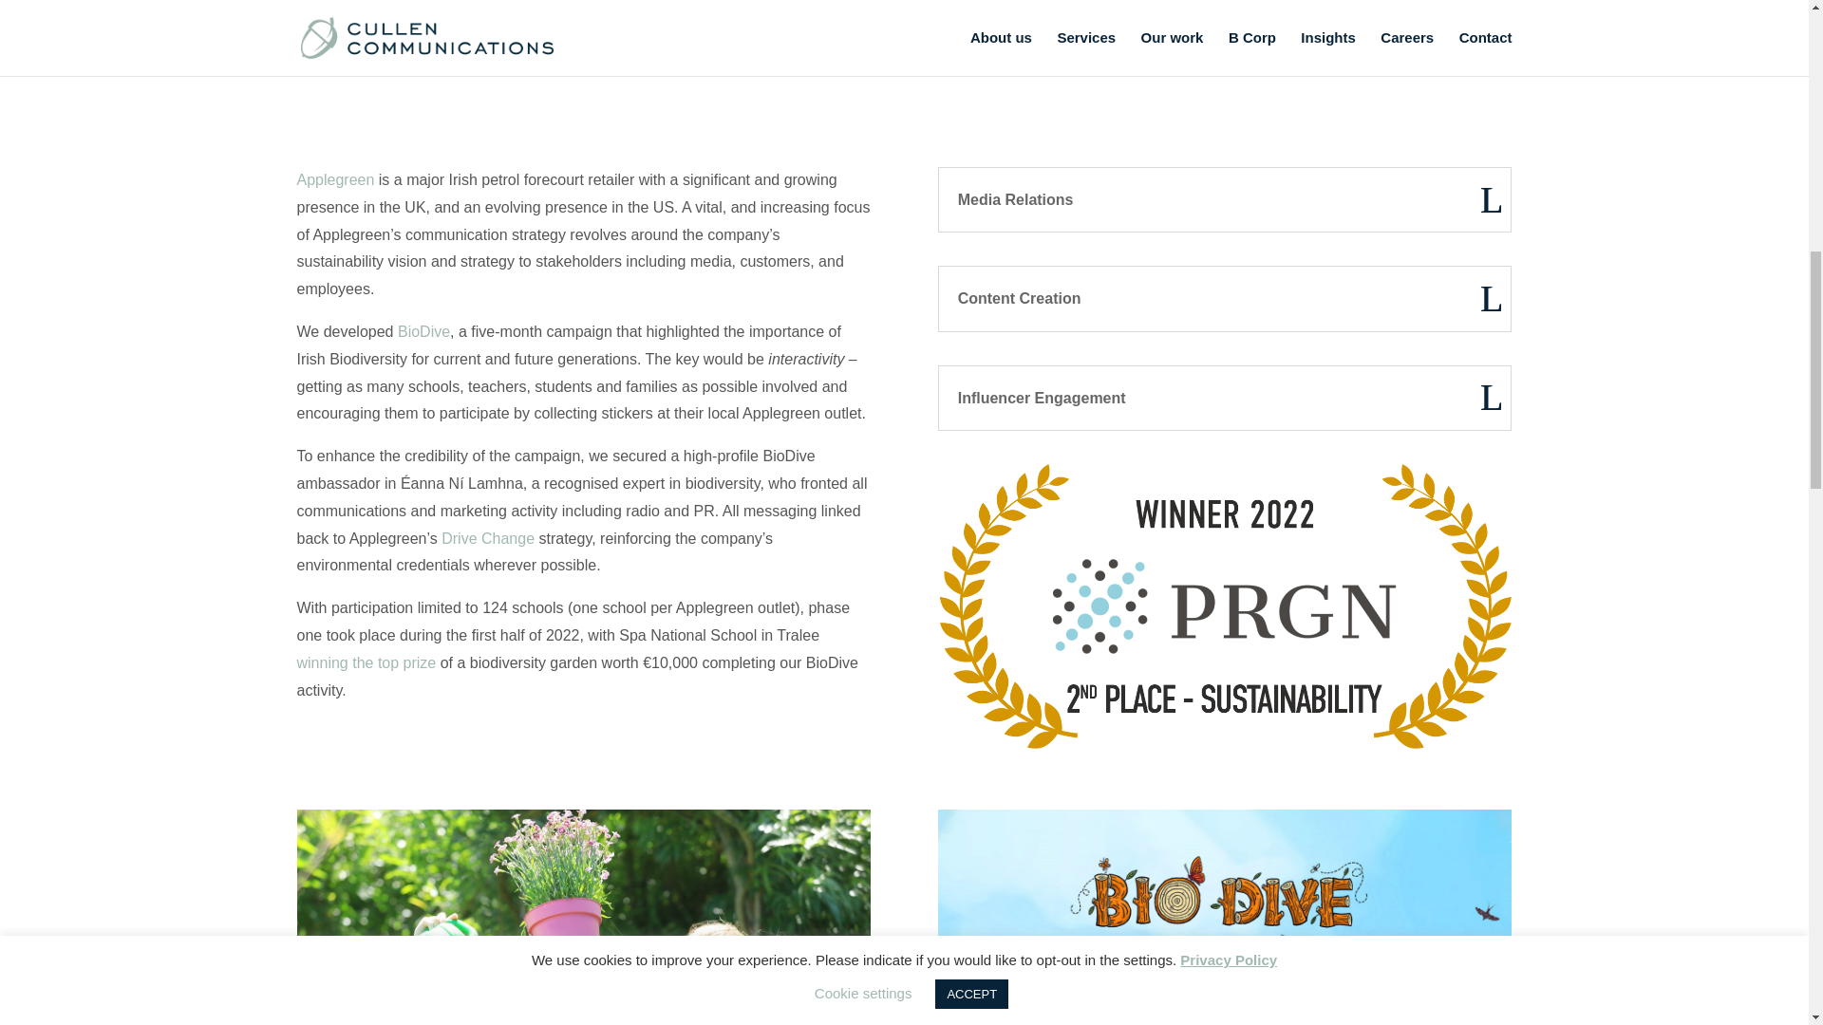 This screenshot has width=1823, height=1025. Describe the element at coordinates (487, 538) in the screenshot. I see `Drive Change` at that location.